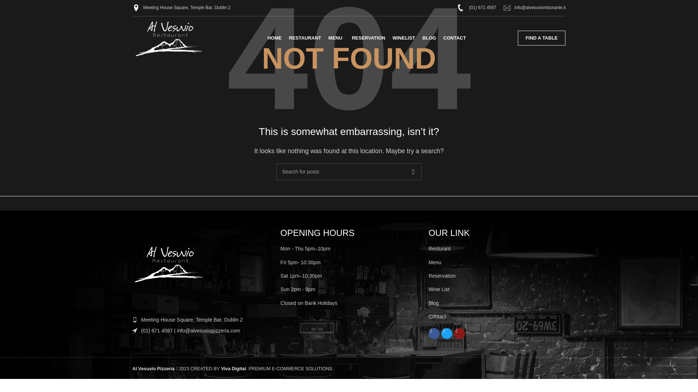 Image resolution: width=698 pixels, height=392 pixels. What do you see at coordinates (135, 330) in the screenshot?
I see `wd-cursor-light` at bounding box center [135, 330].